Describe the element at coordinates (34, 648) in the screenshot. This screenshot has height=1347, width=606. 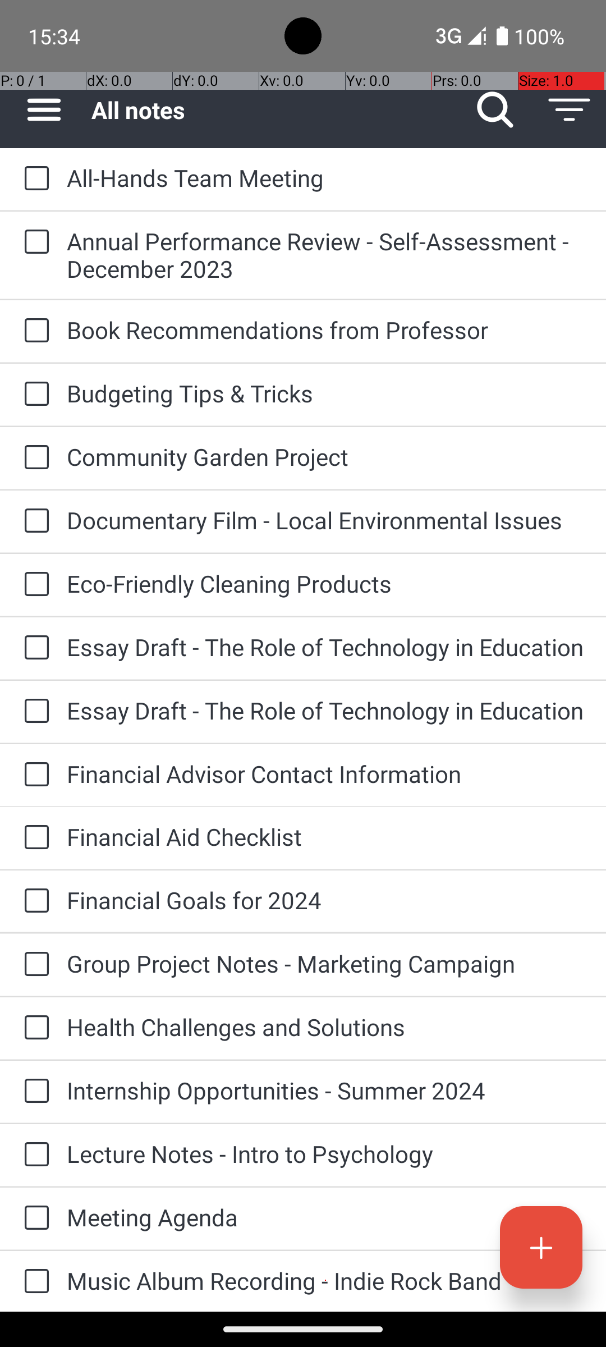
I see `to-do: Essay Draft - The Role of Technology in Education` at that location.